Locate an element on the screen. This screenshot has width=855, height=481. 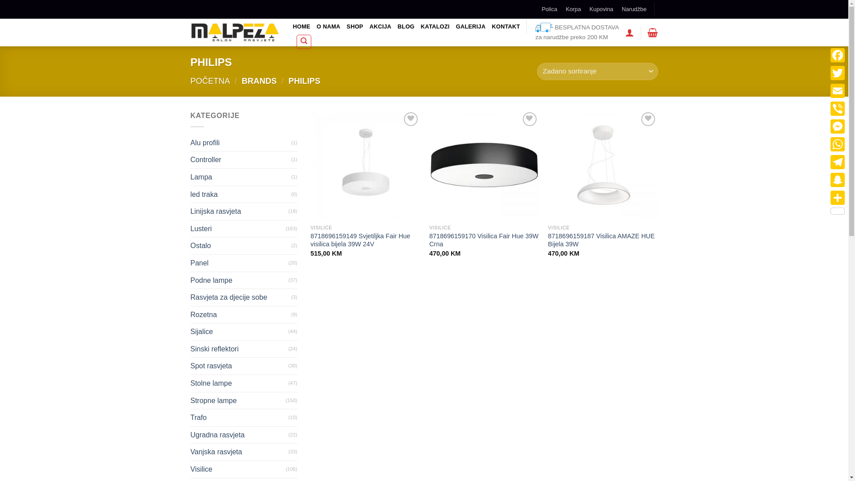
Sinski reflektori is located at coordinates (240, 349).